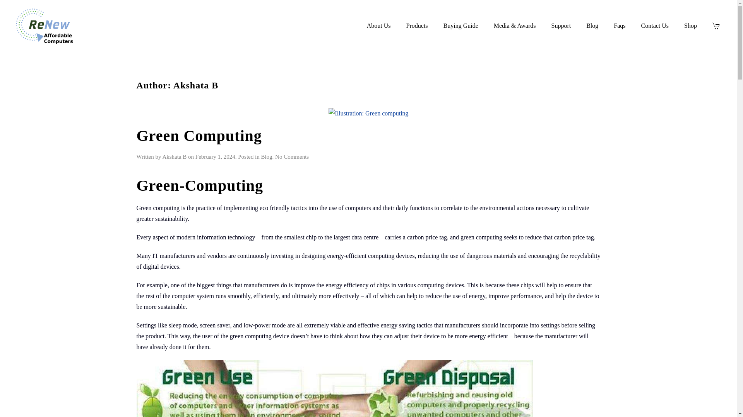 The width and height of the screenshot is (743, 417). What do you see at coordinates (378, 25) in the screenshot?
I see `About Us` at bounding box center [378, 25].